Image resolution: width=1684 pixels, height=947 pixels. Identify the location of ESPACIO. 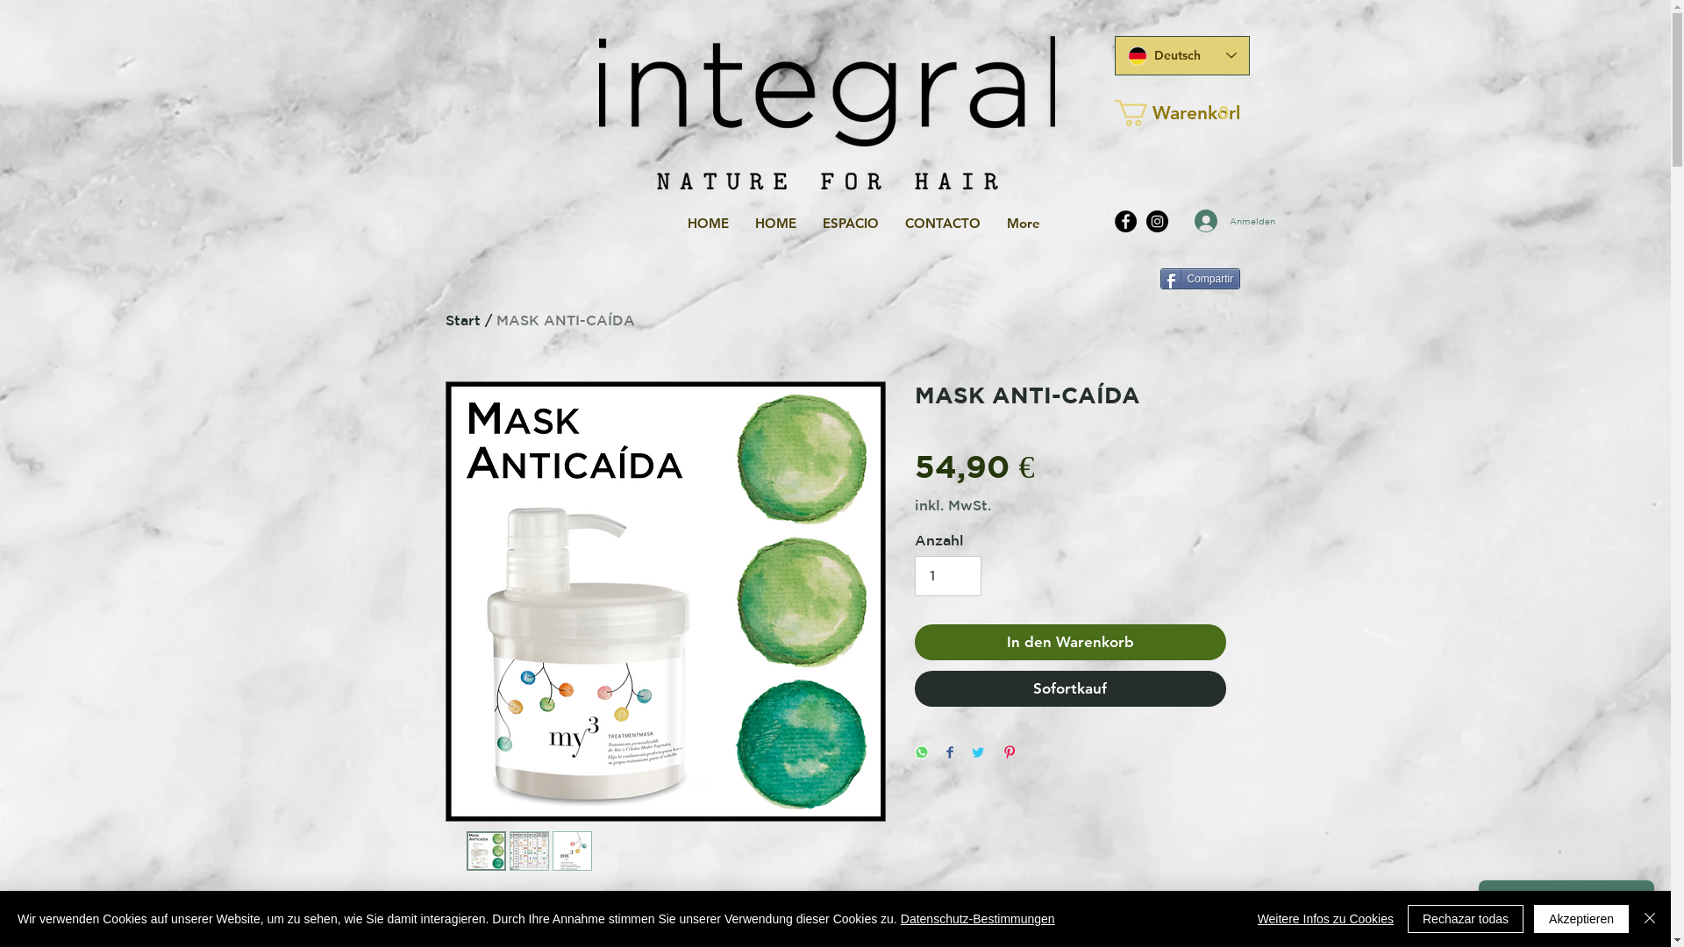
(850, 223).